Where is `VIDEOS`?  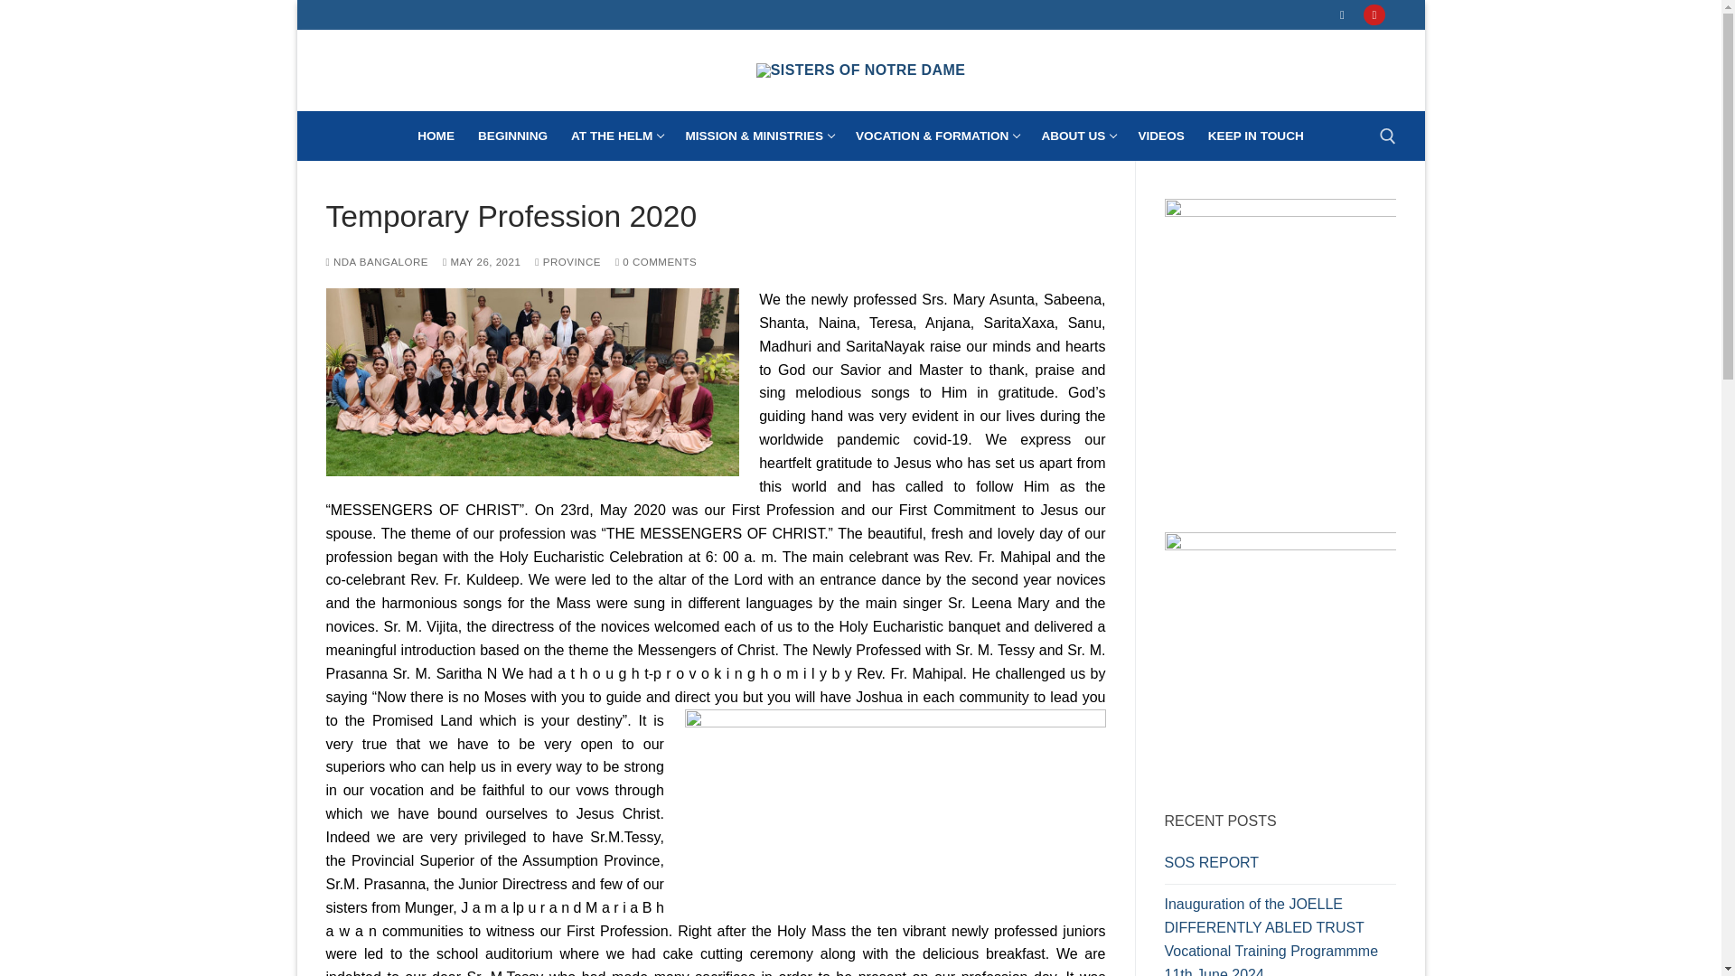
VIDEOS is located at coordinates (1160, 136).